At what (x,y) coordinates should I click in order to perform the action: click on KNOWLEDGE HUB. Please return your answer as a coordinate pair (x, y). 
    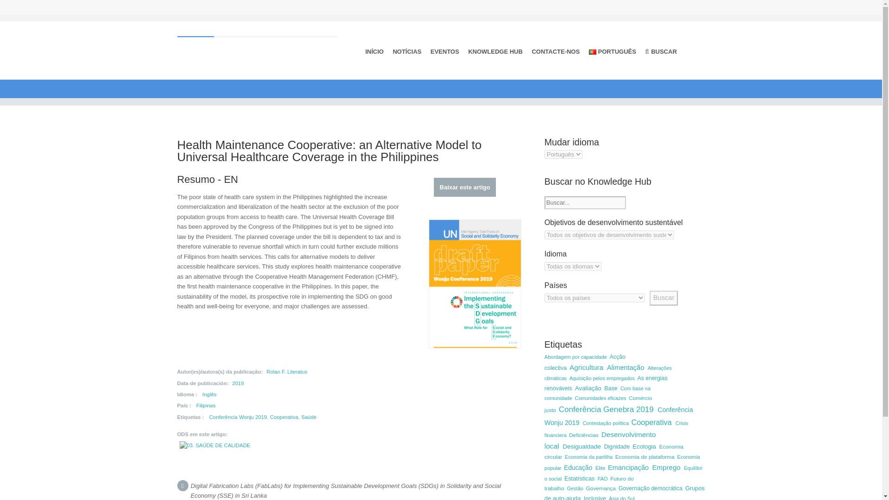
    Looking at the image, I should click on (495, 51).